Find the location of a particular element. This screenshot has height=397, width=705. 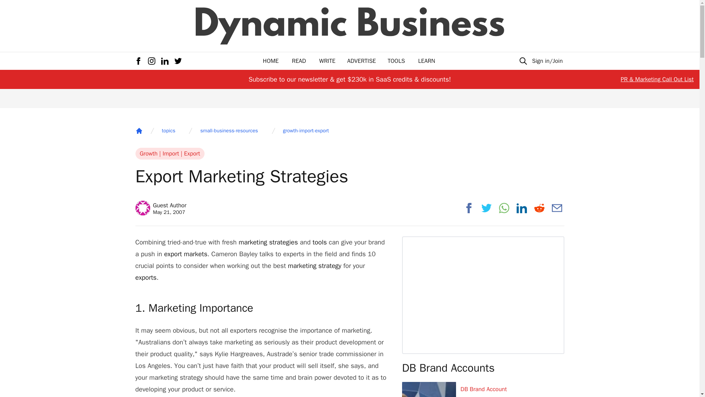

growth-import-export is located at coordinates (361, 61).